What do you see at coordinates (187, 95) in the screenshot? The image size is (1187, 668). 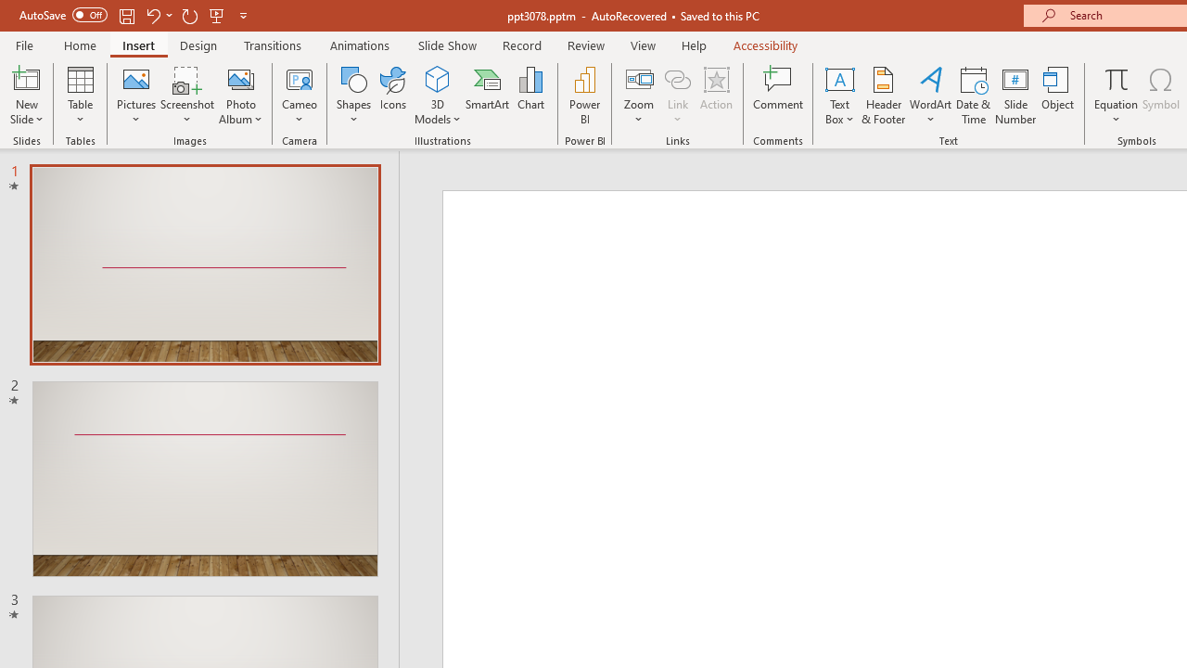 I see `Screenshot` at bounding box center [187, 95].